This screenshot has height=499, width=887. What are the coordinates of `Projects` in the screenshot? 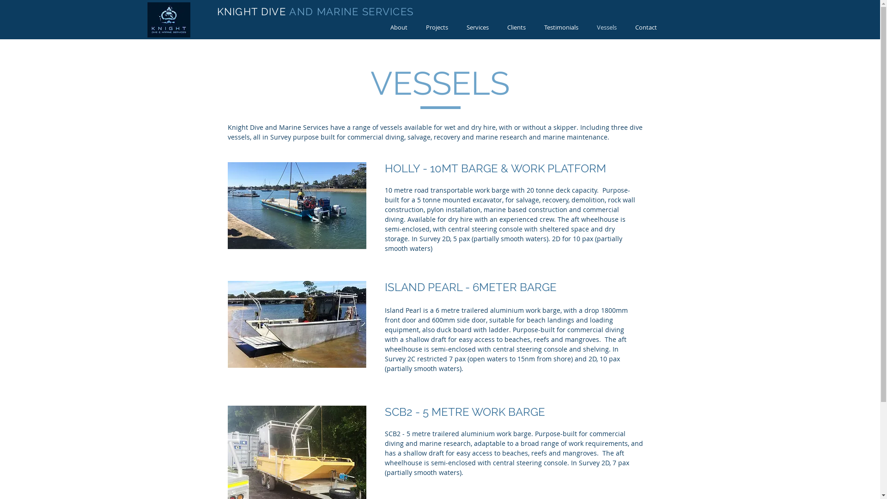 It's located at (437, 28).